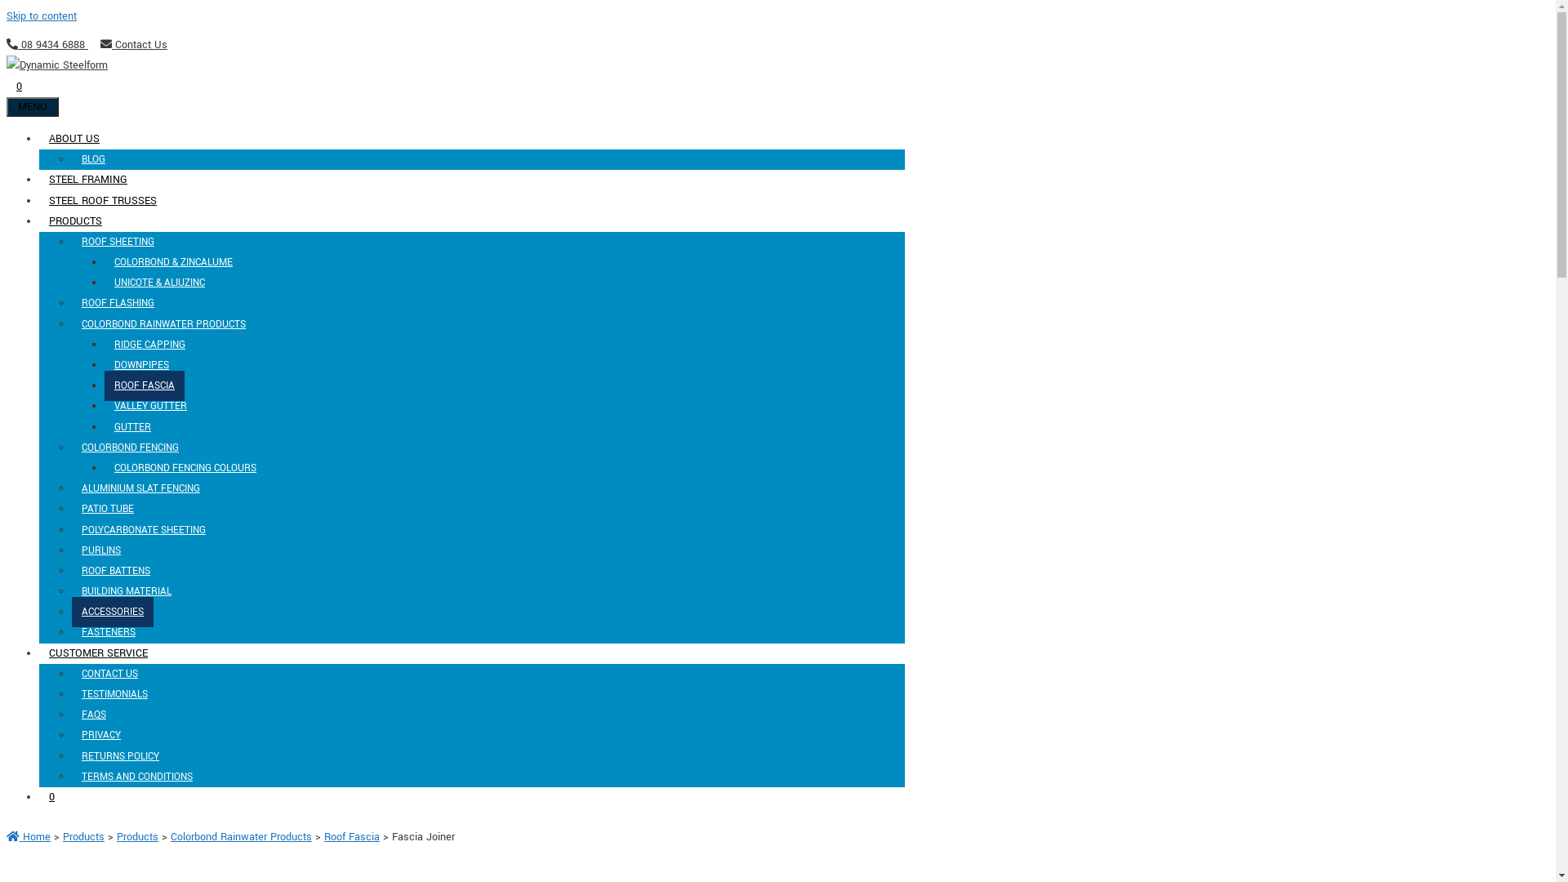  What do you see at coordinates (150, 345) in the screenshot?
I see `RIDGE CAPPING` at bounding box center [150, 345].